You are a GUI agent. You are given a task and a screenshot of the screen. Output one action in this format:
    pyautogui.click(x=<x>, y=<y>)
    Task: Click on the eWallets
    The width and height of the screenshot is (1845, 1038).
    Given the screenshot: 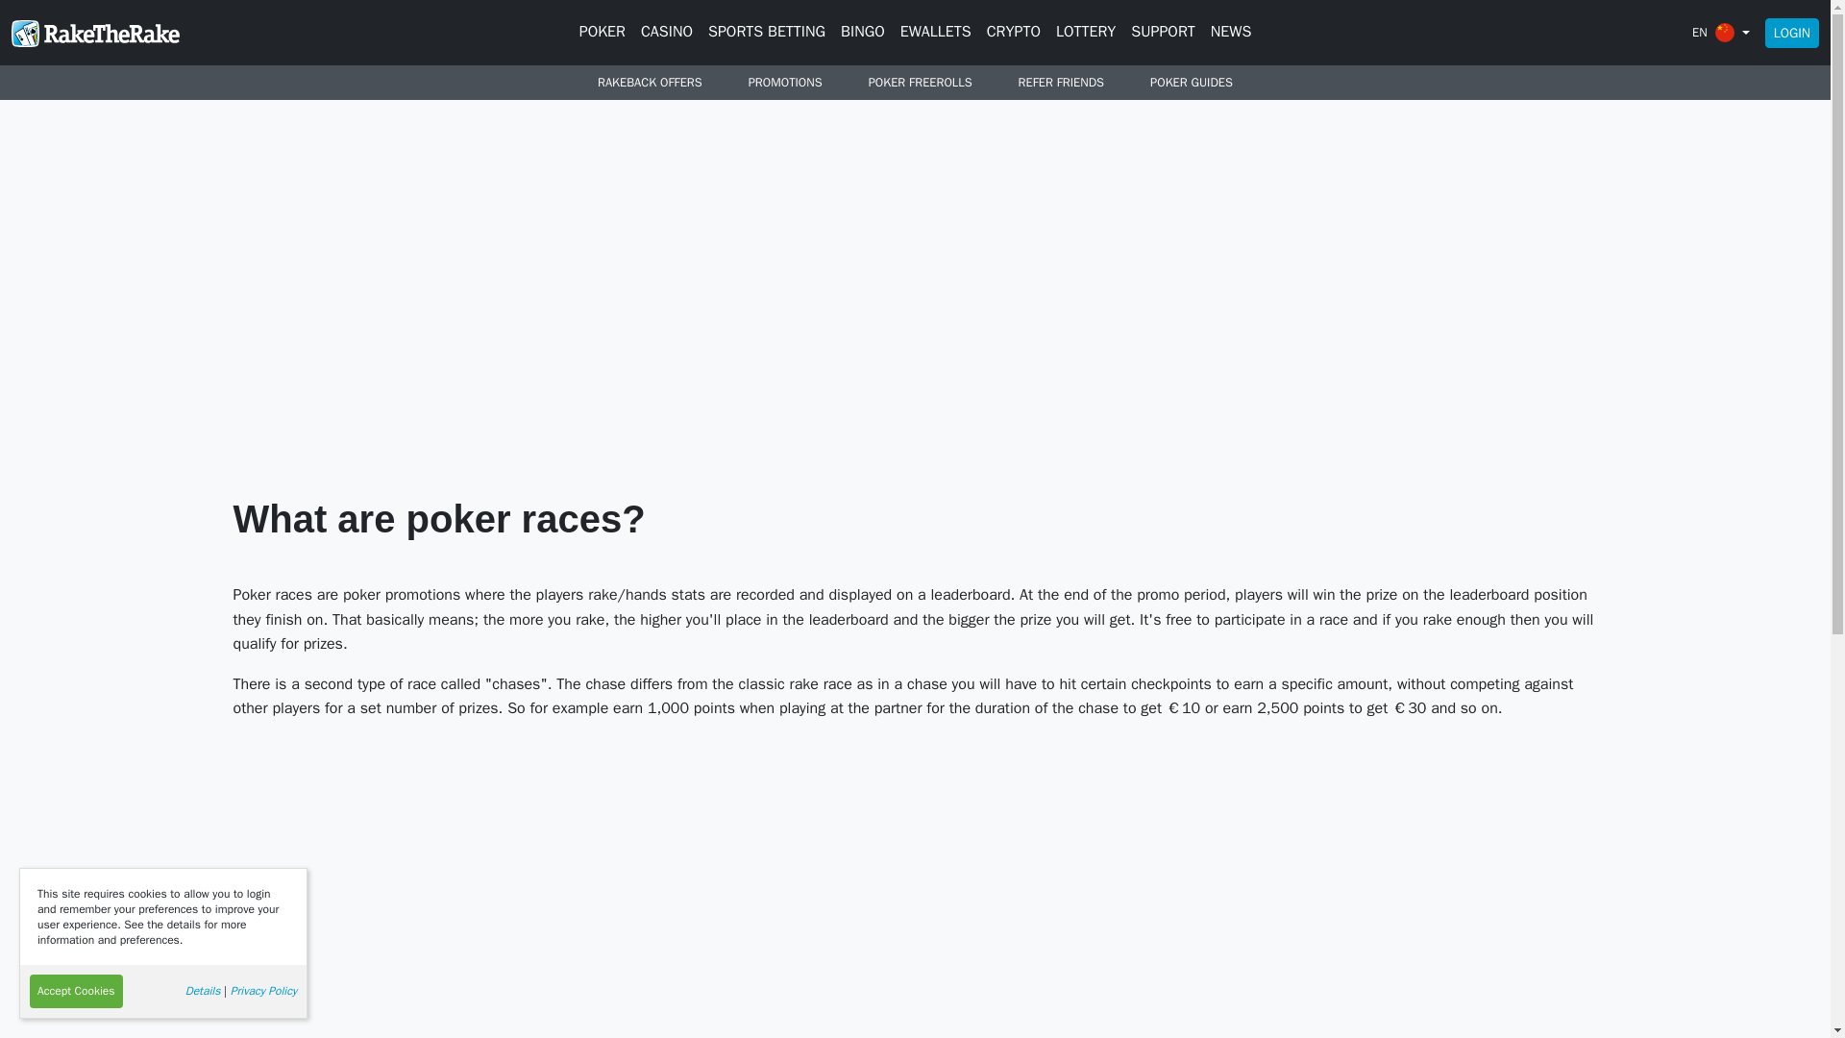 What is the action you would take?
    pyautogui.click(x=936, y=33)
    